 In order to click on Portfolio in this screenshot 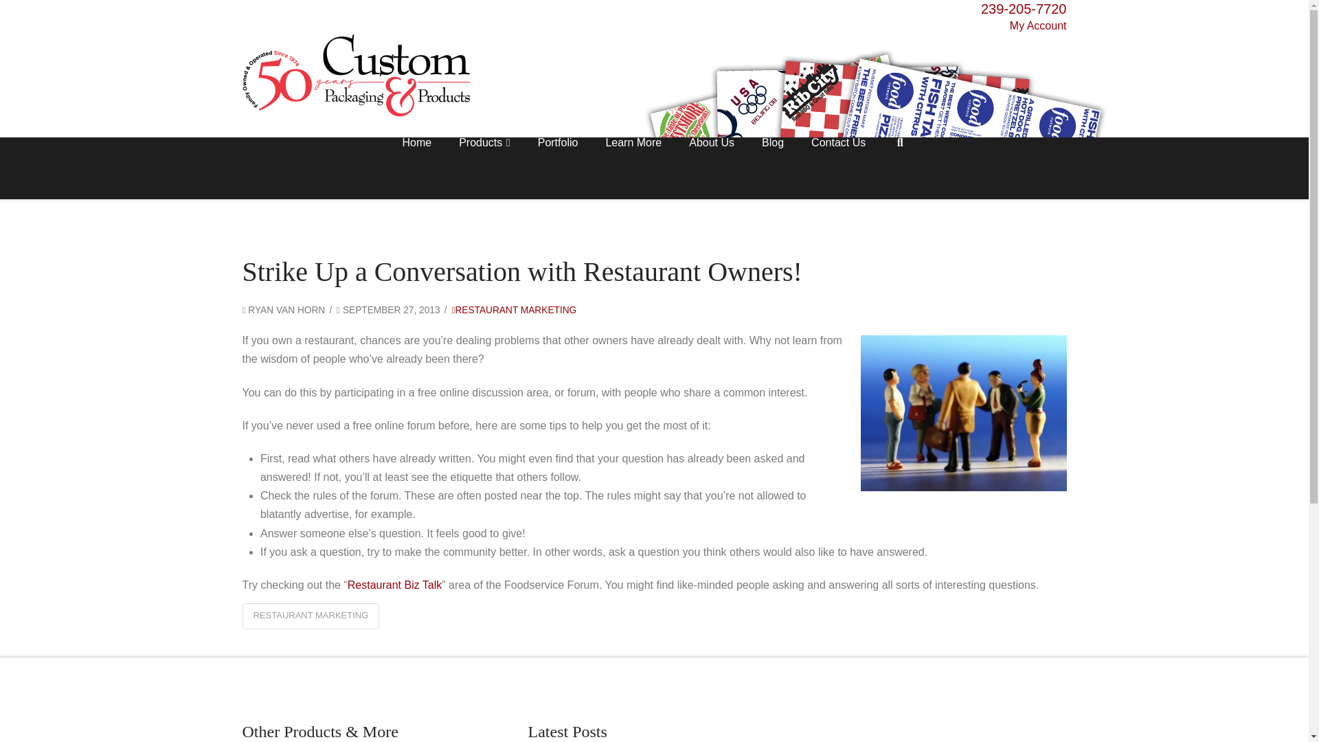, I will do `click(558, 168)`.